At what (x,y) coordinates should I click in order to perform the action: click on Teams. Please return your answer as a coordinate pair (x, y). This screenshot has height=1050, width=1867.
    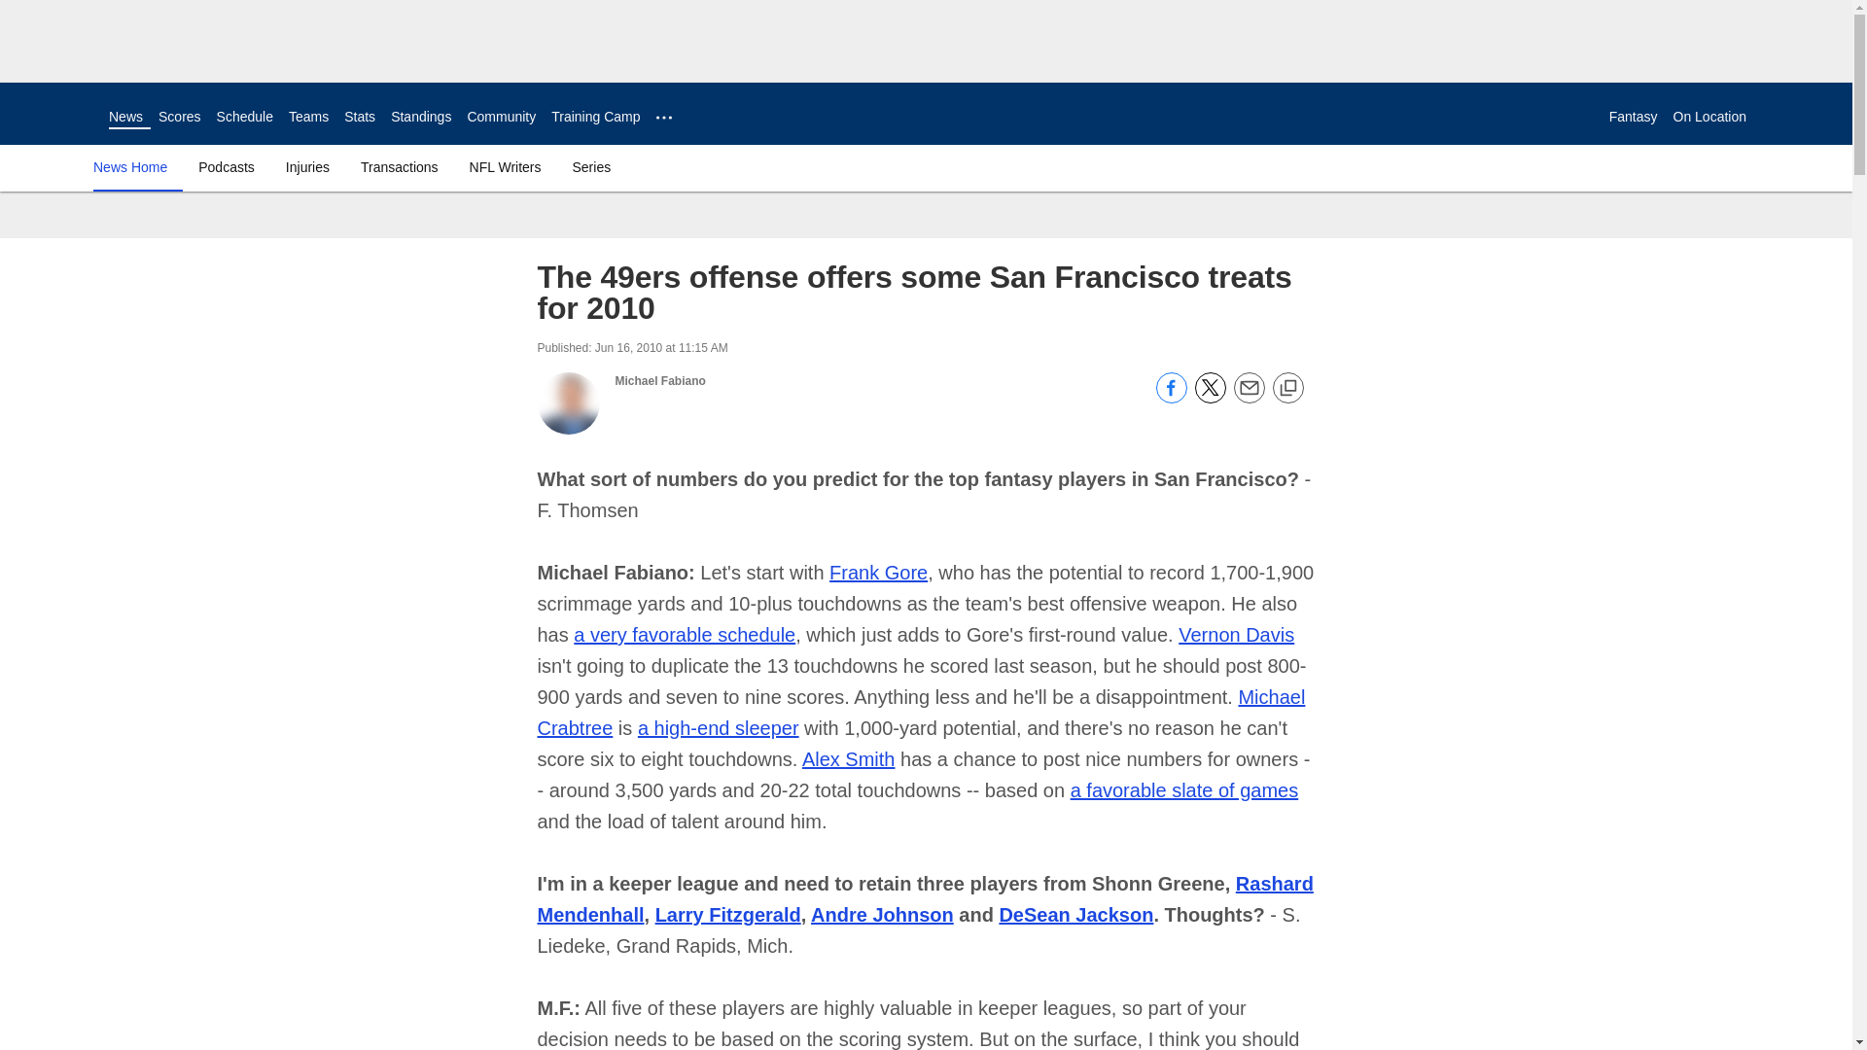
    Looking at the image, I should click on (308, 117).